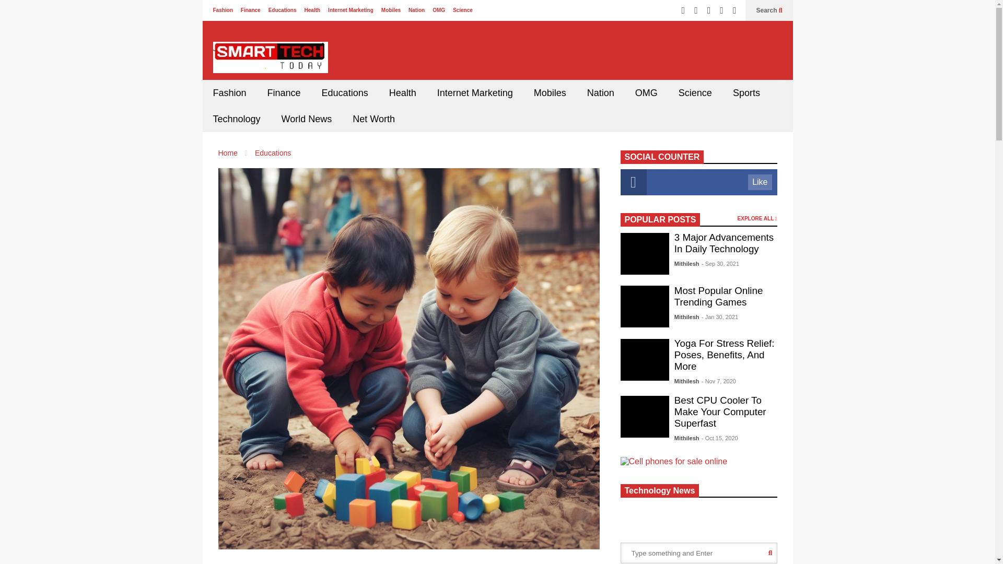  I want to click on Educations, so click(273, 153).